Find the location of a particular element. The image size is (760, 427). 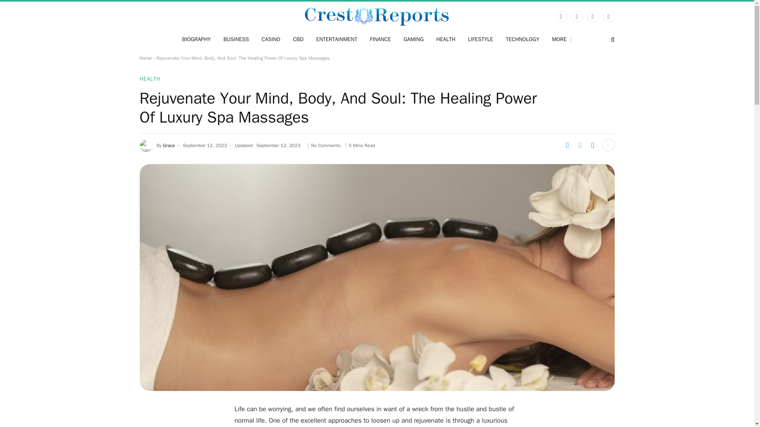

Instagram is located at coordinates (593, 17).